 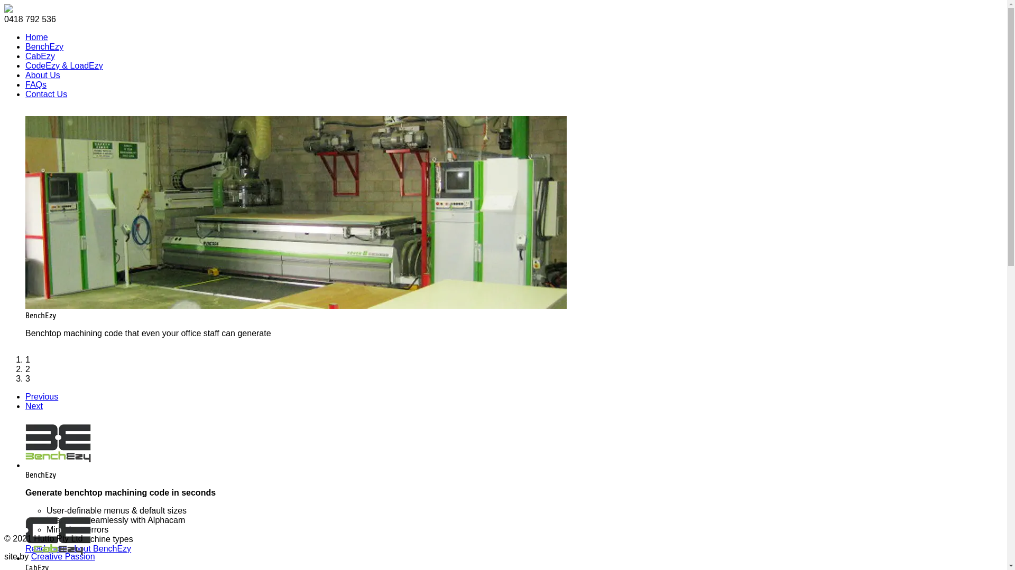 I want to click on CabEzy, so click(x=40, y=56).